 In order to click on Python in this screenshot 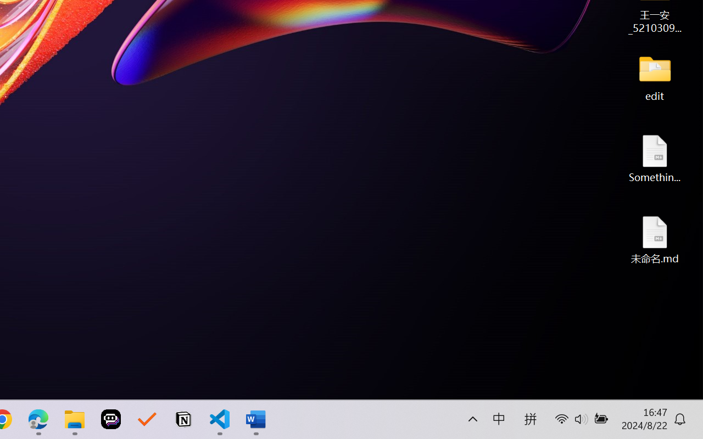, I will do `click(198, 387)`.